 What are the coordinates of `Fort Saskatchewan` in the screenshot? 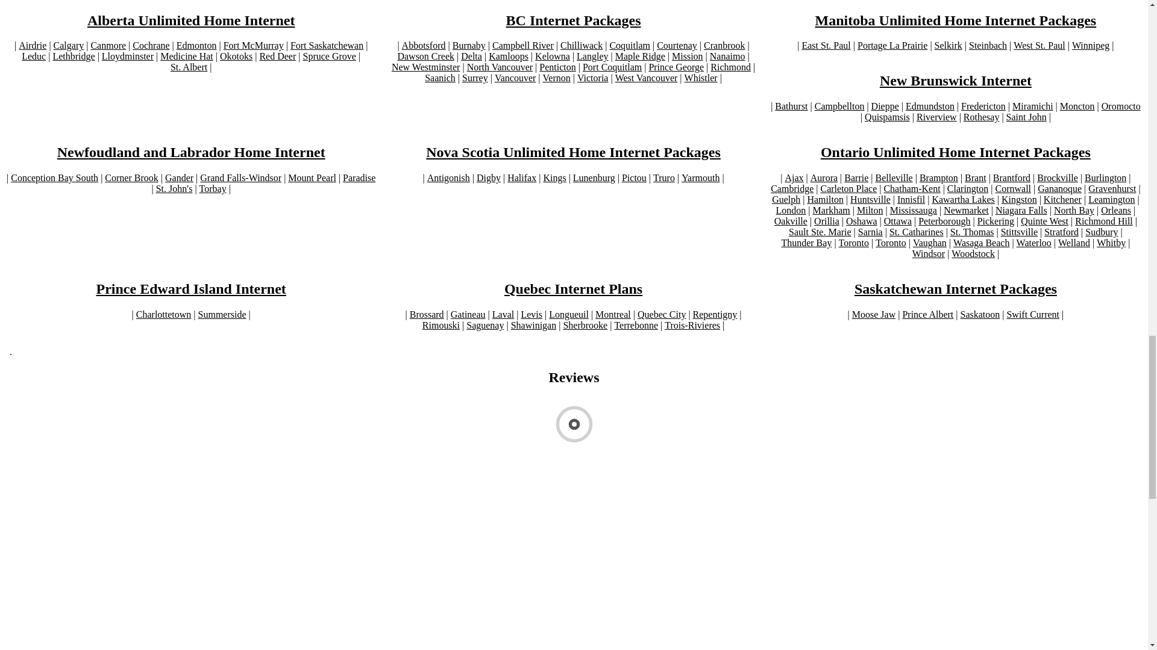 It's located at (327, 46).